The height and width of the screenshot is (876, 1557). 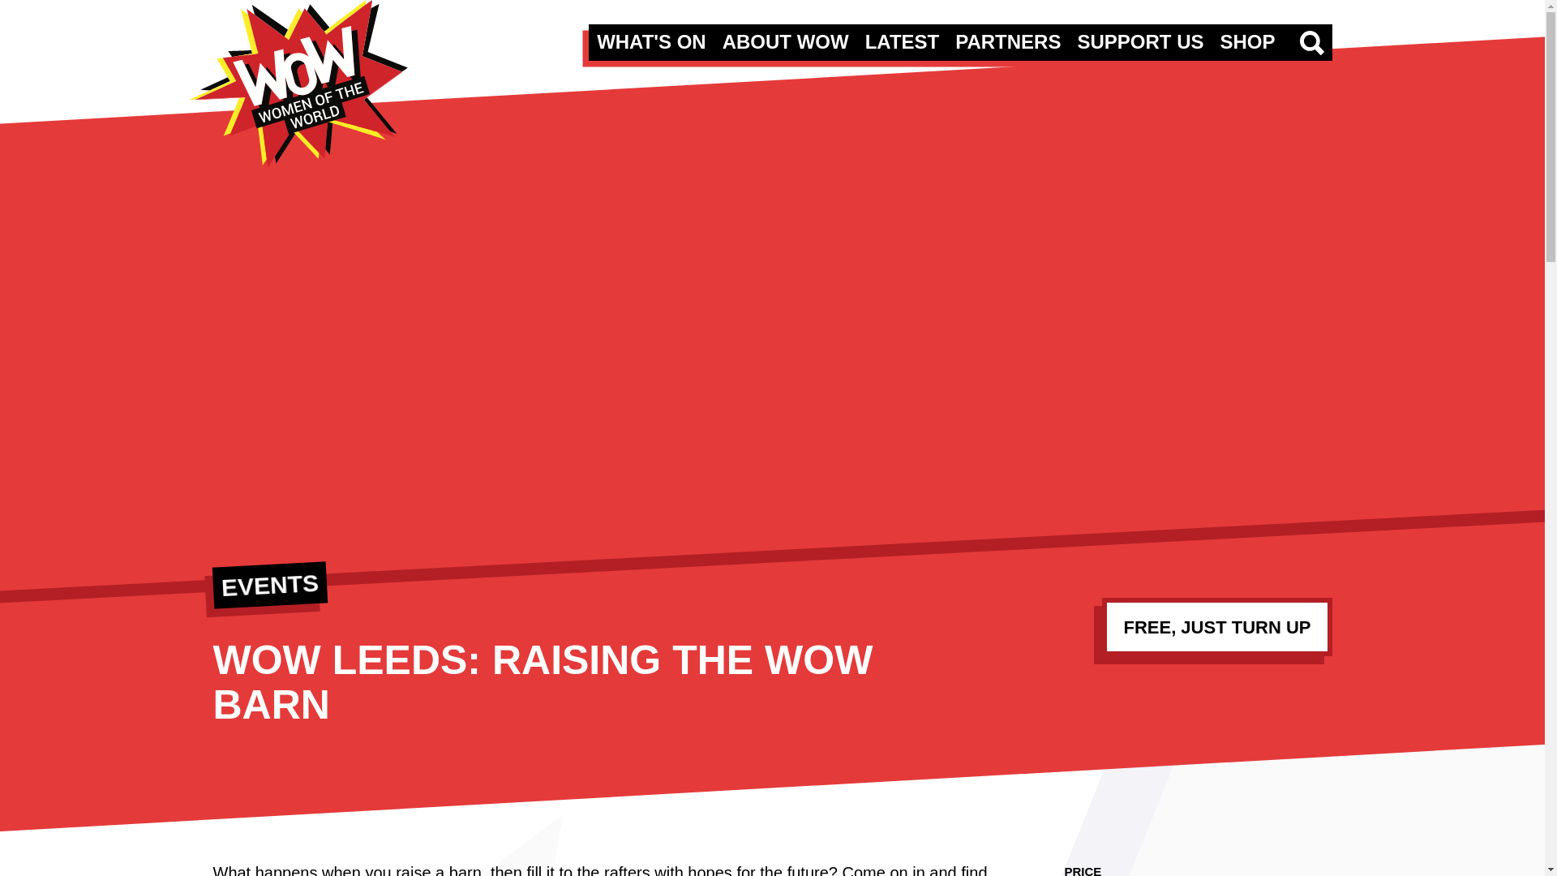 What do you see at coordinates (1216, 626) in the screenshot?
I see `FREE, JUST TURN UP` at bounding box center [1216, 626].